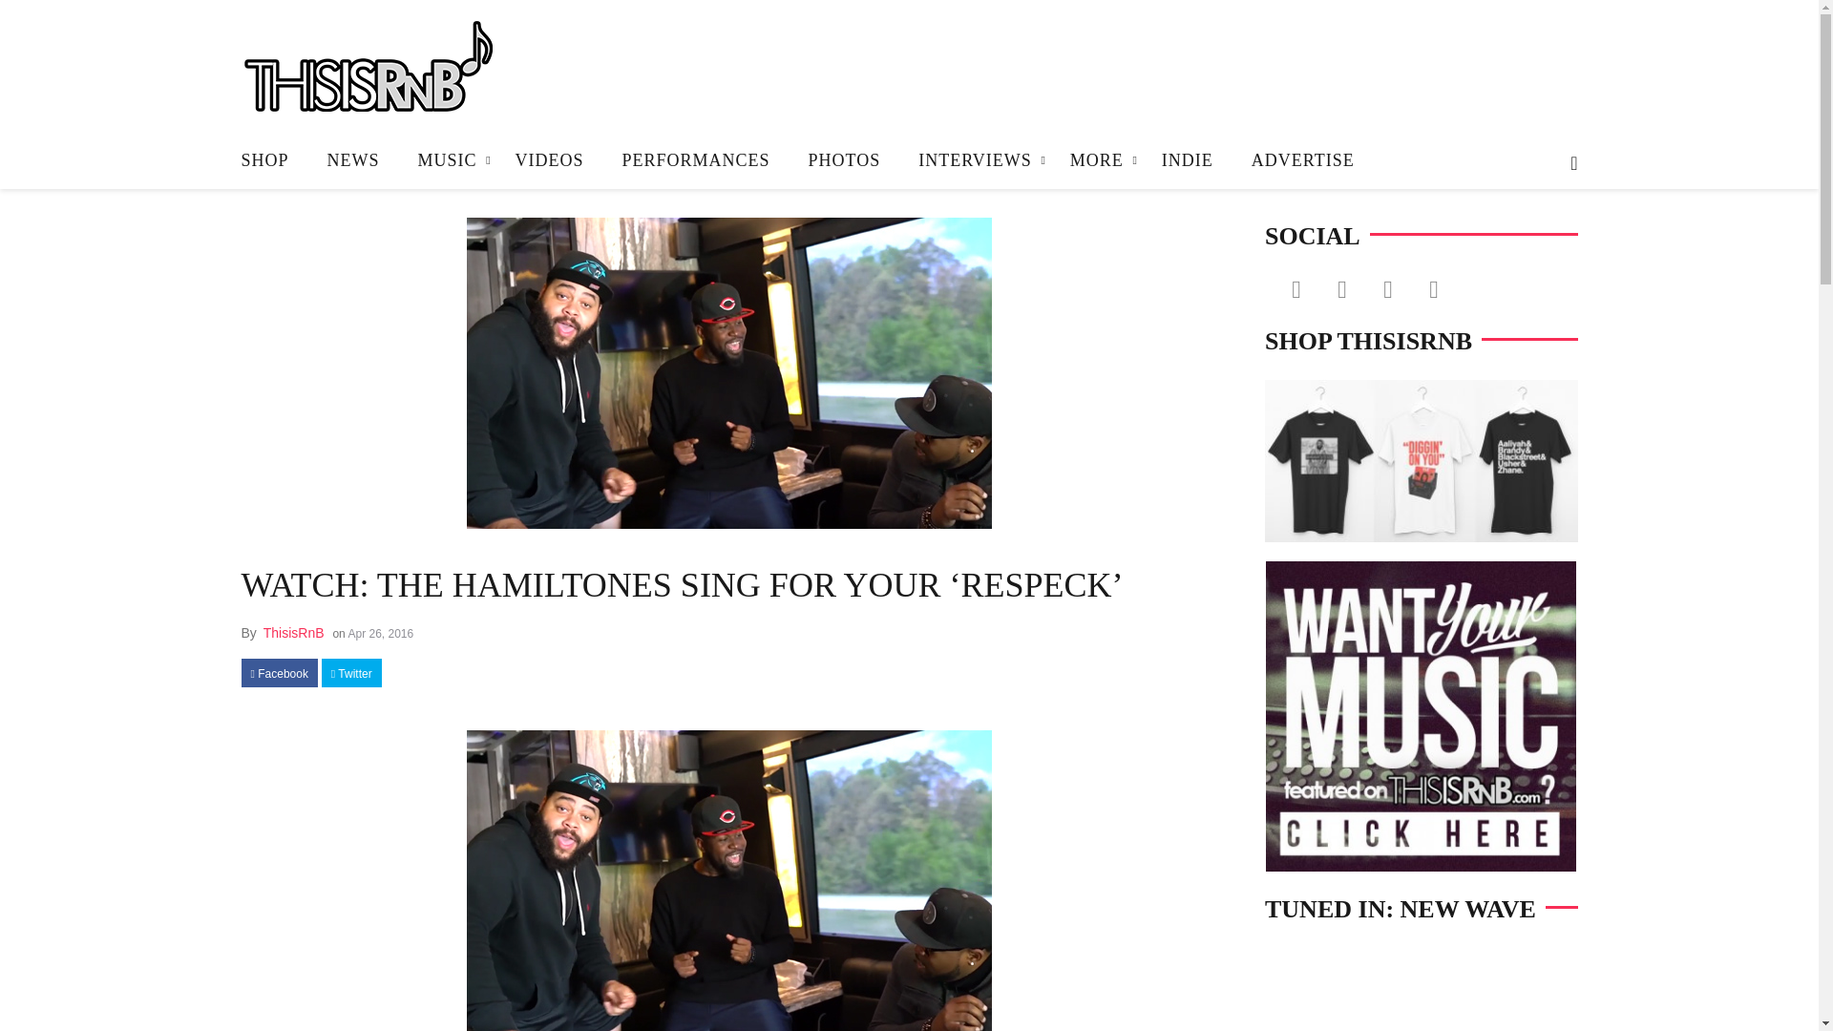  What do you see at coordinates (1387, 288) in the screenshot?
I see `ion-social-instagram` at bounding box center [1387, 288].